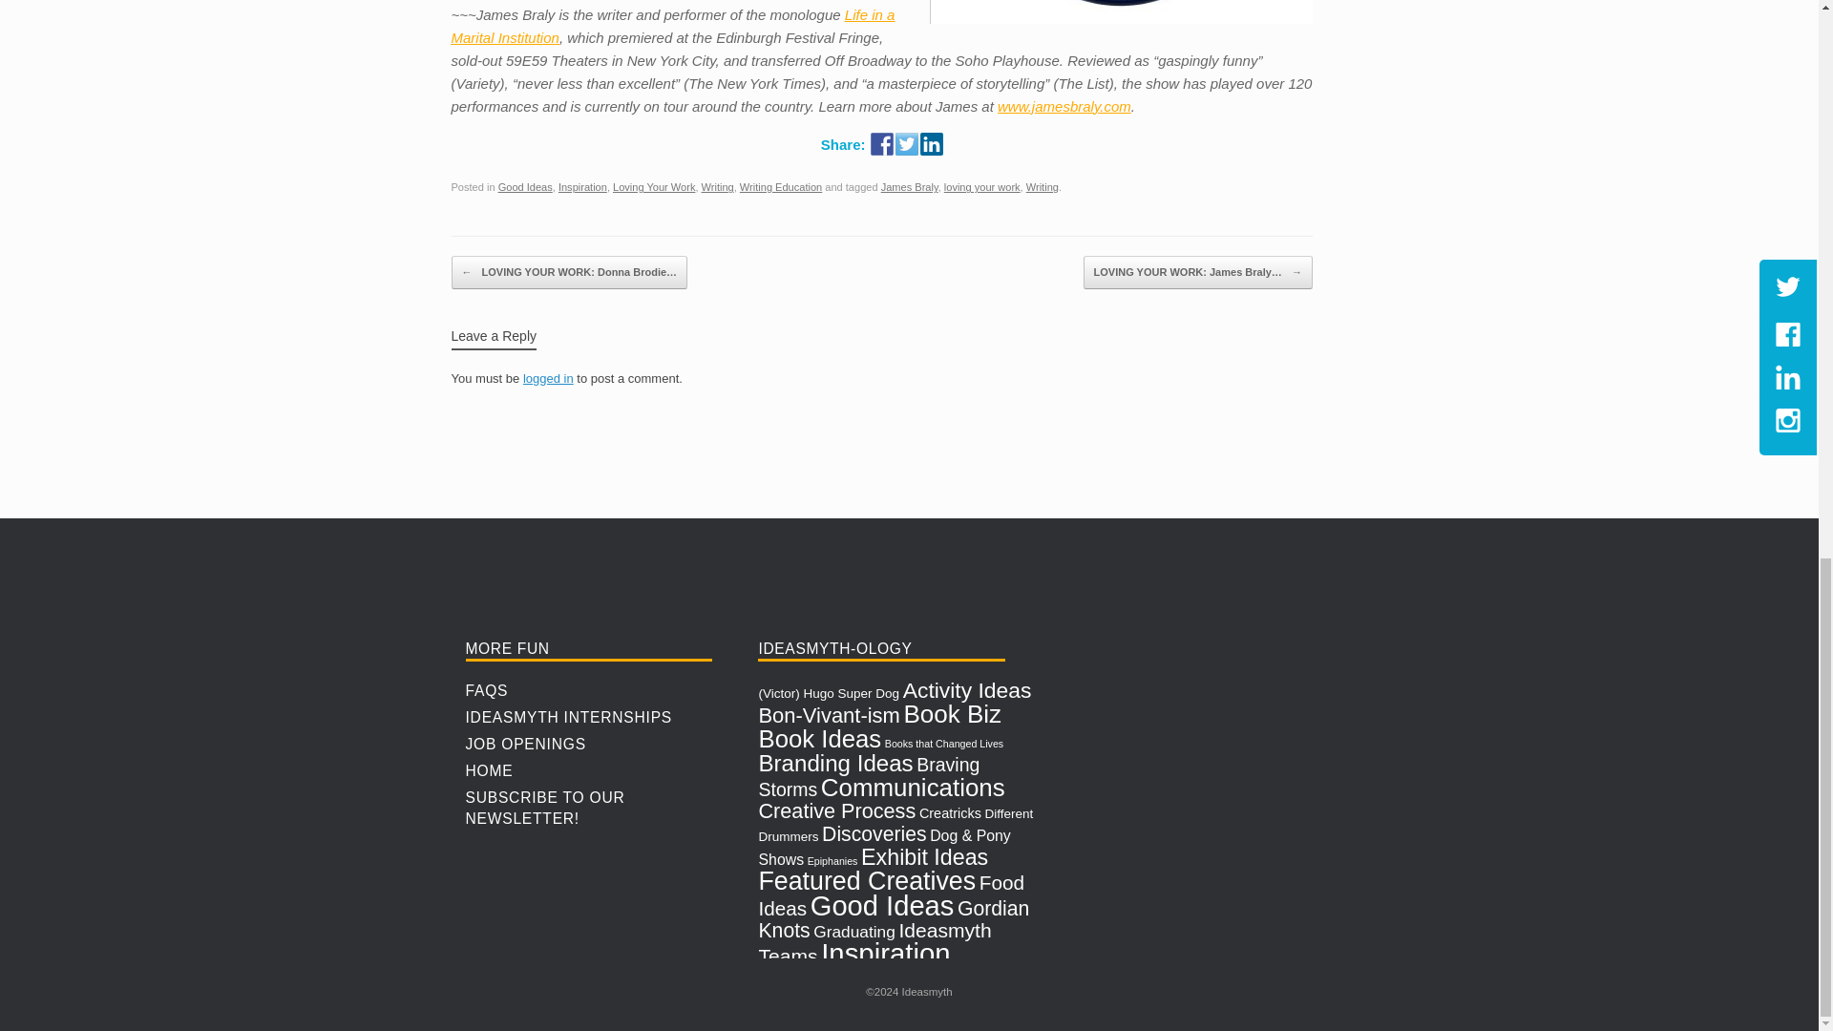  What do you see at coordinates (932, 144) in the screenshot?
I see `Share on Linkedin` at bounding box center [932, 144].